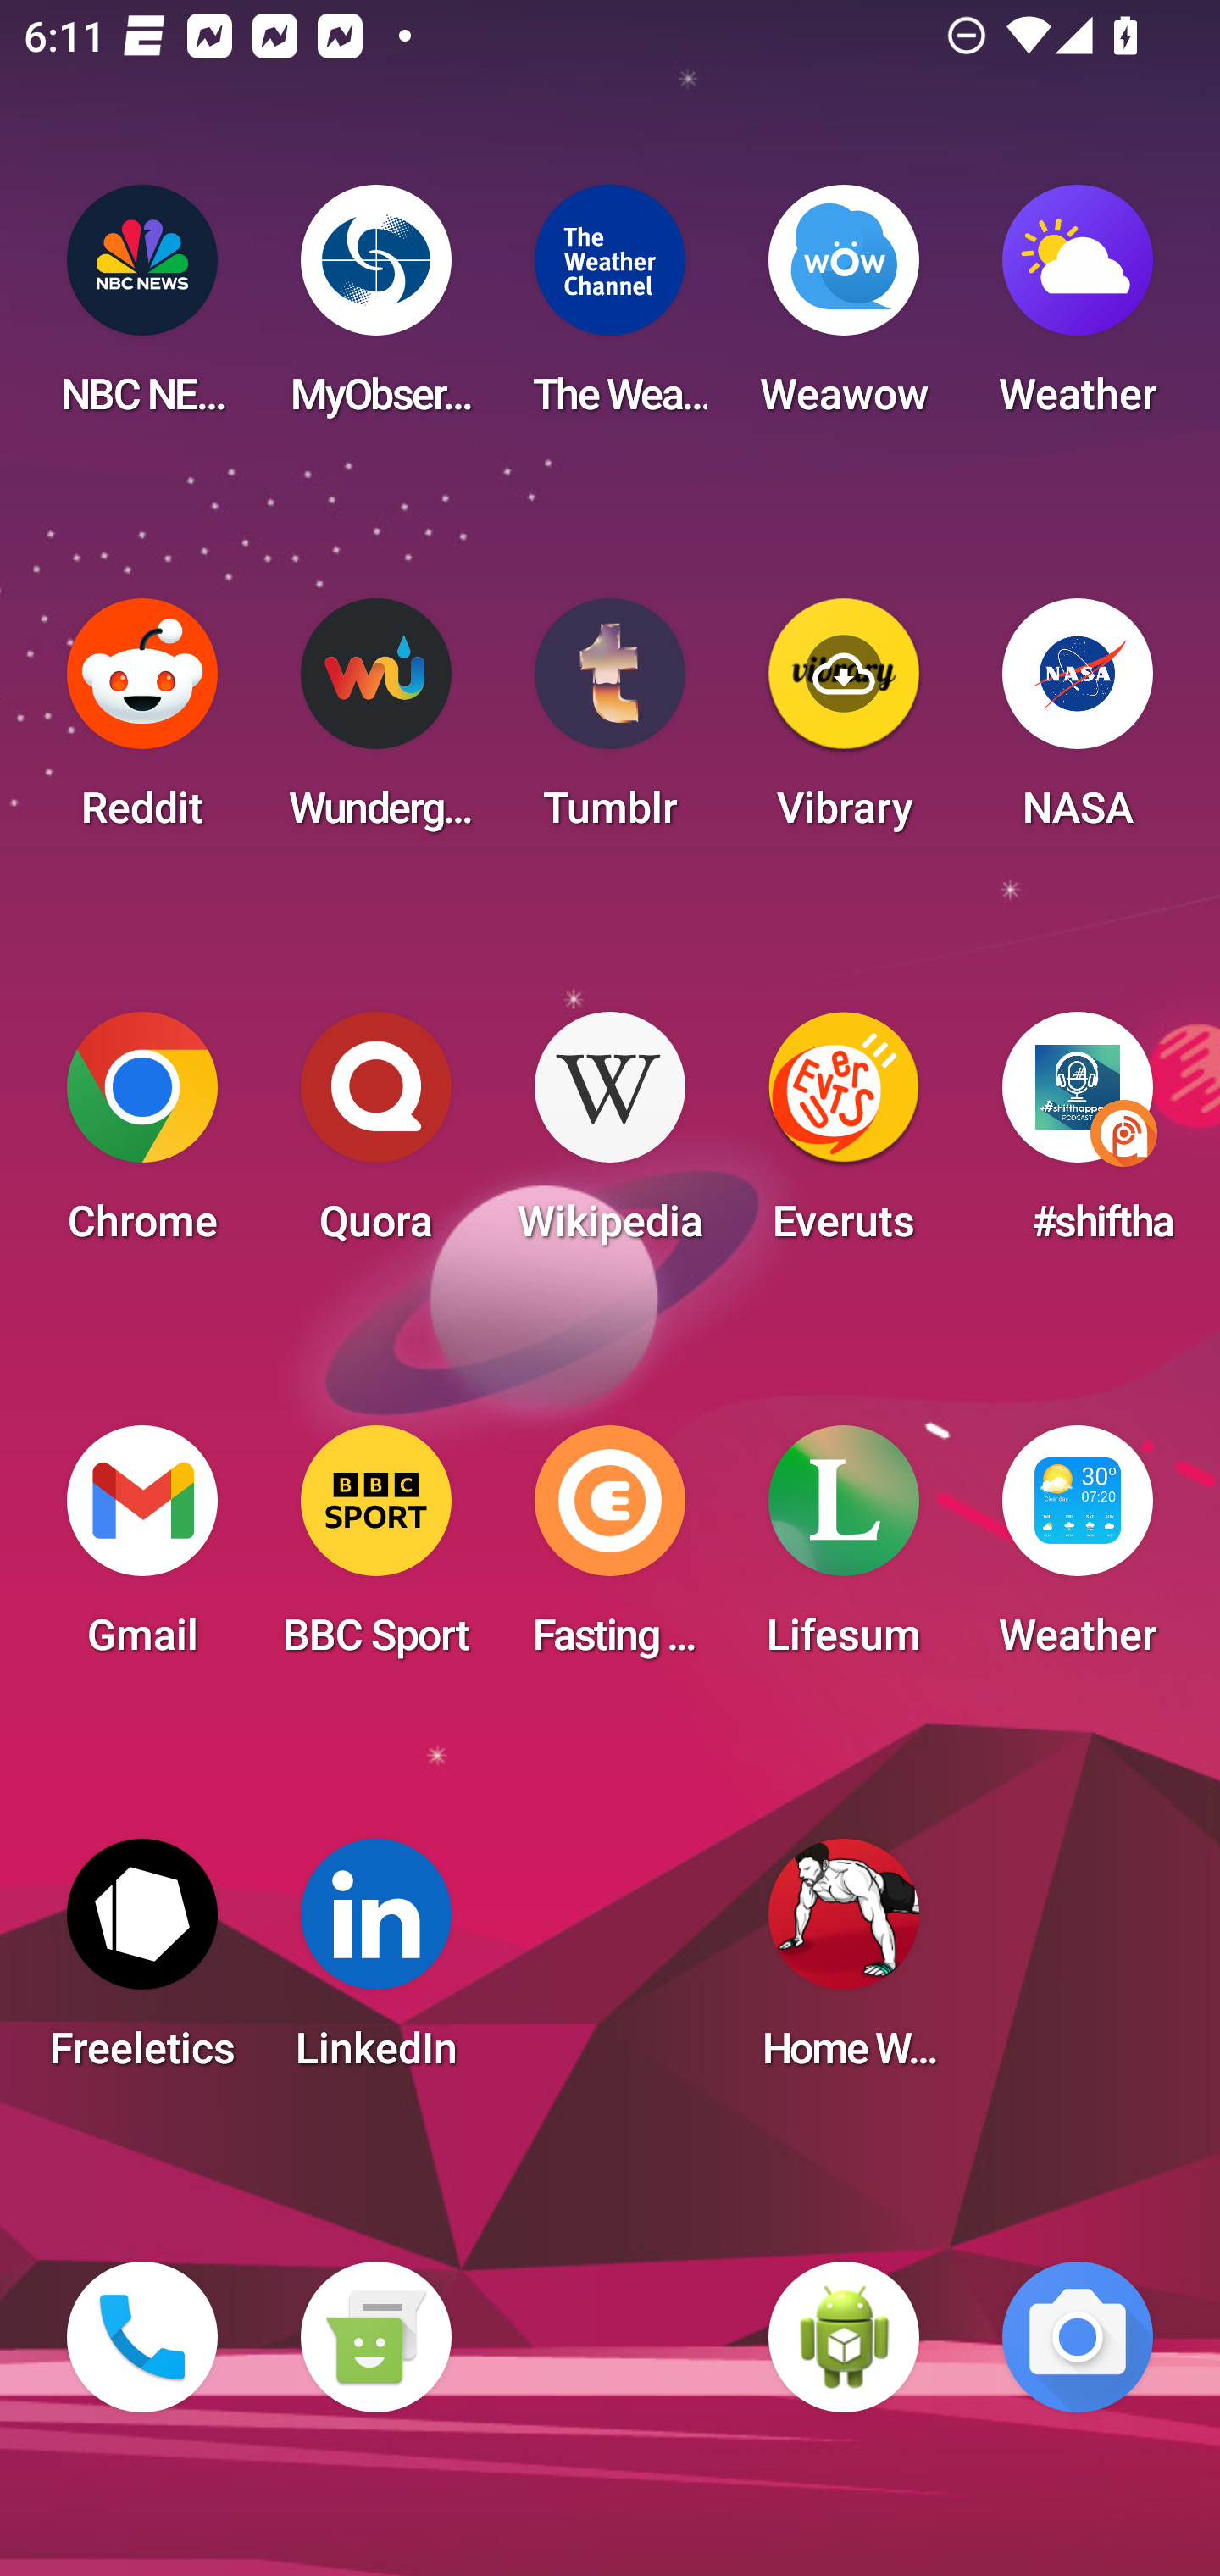 Image resolution: width=1220 pixels, height=2576 pixels. I want to click on Chrome, so click(142, 1137).